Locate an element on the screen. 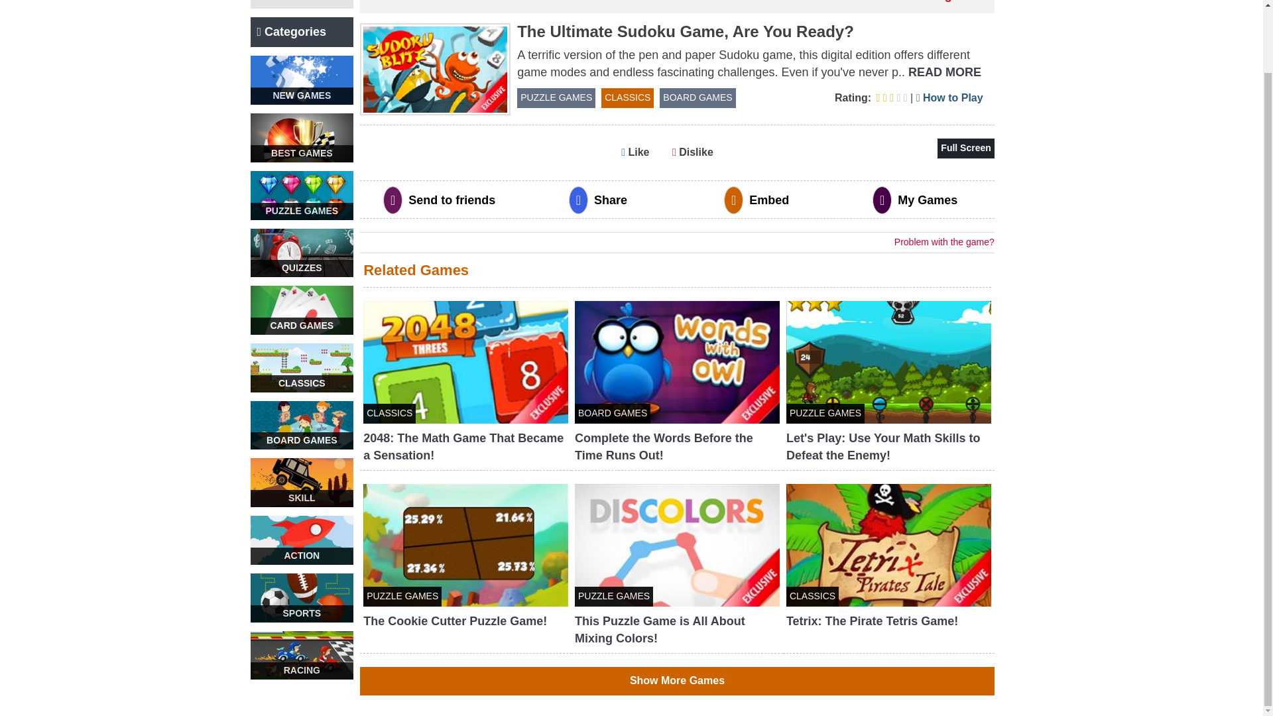  My Games is located at coordinates (302, 4).